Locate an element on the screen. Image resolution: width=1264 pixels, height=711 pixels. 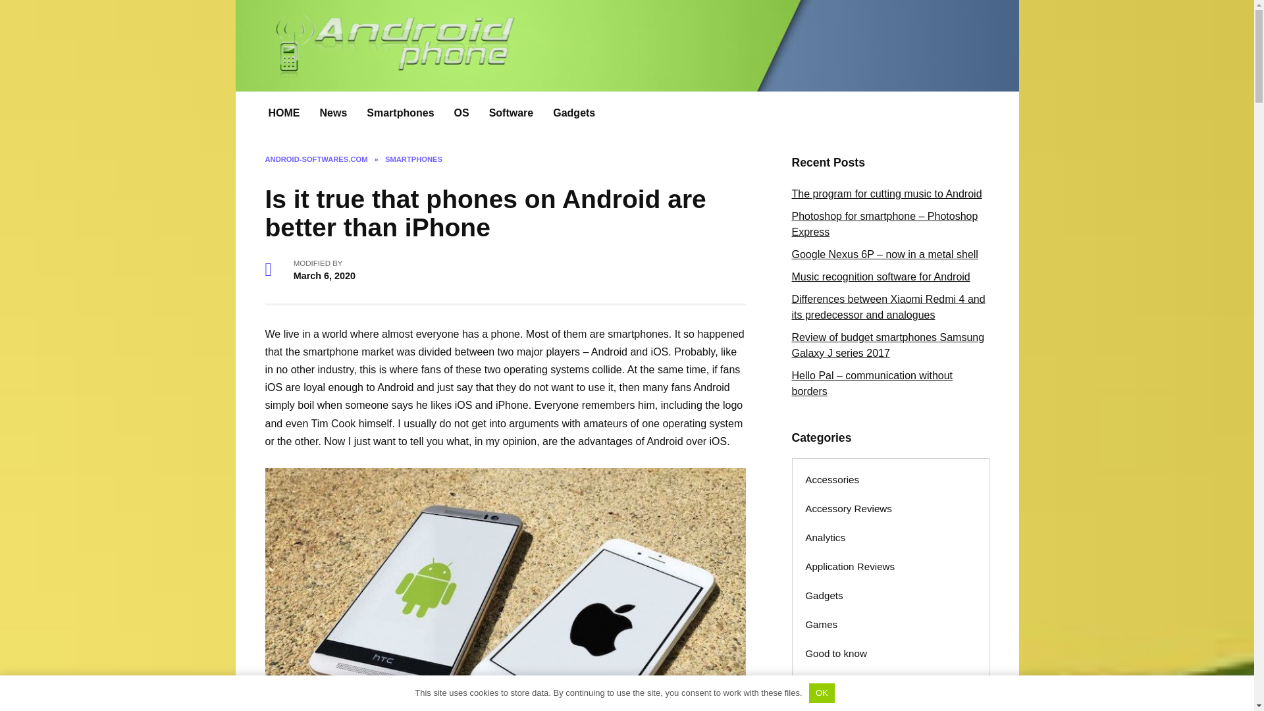
Application Reviews is located at coordinates (849, 567).